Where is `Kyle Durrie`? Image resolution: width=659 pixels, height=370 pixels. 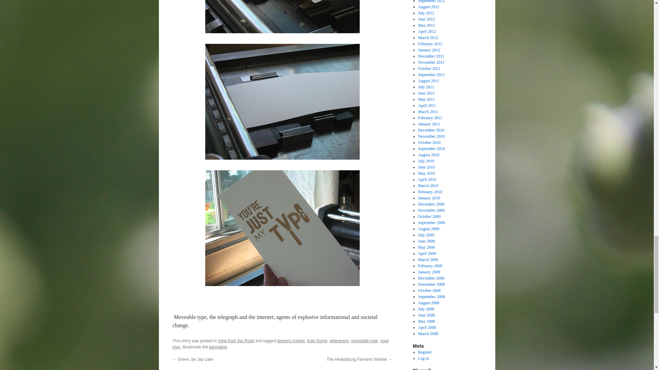
Kyle Durrie is located at coordinates (317, 341).